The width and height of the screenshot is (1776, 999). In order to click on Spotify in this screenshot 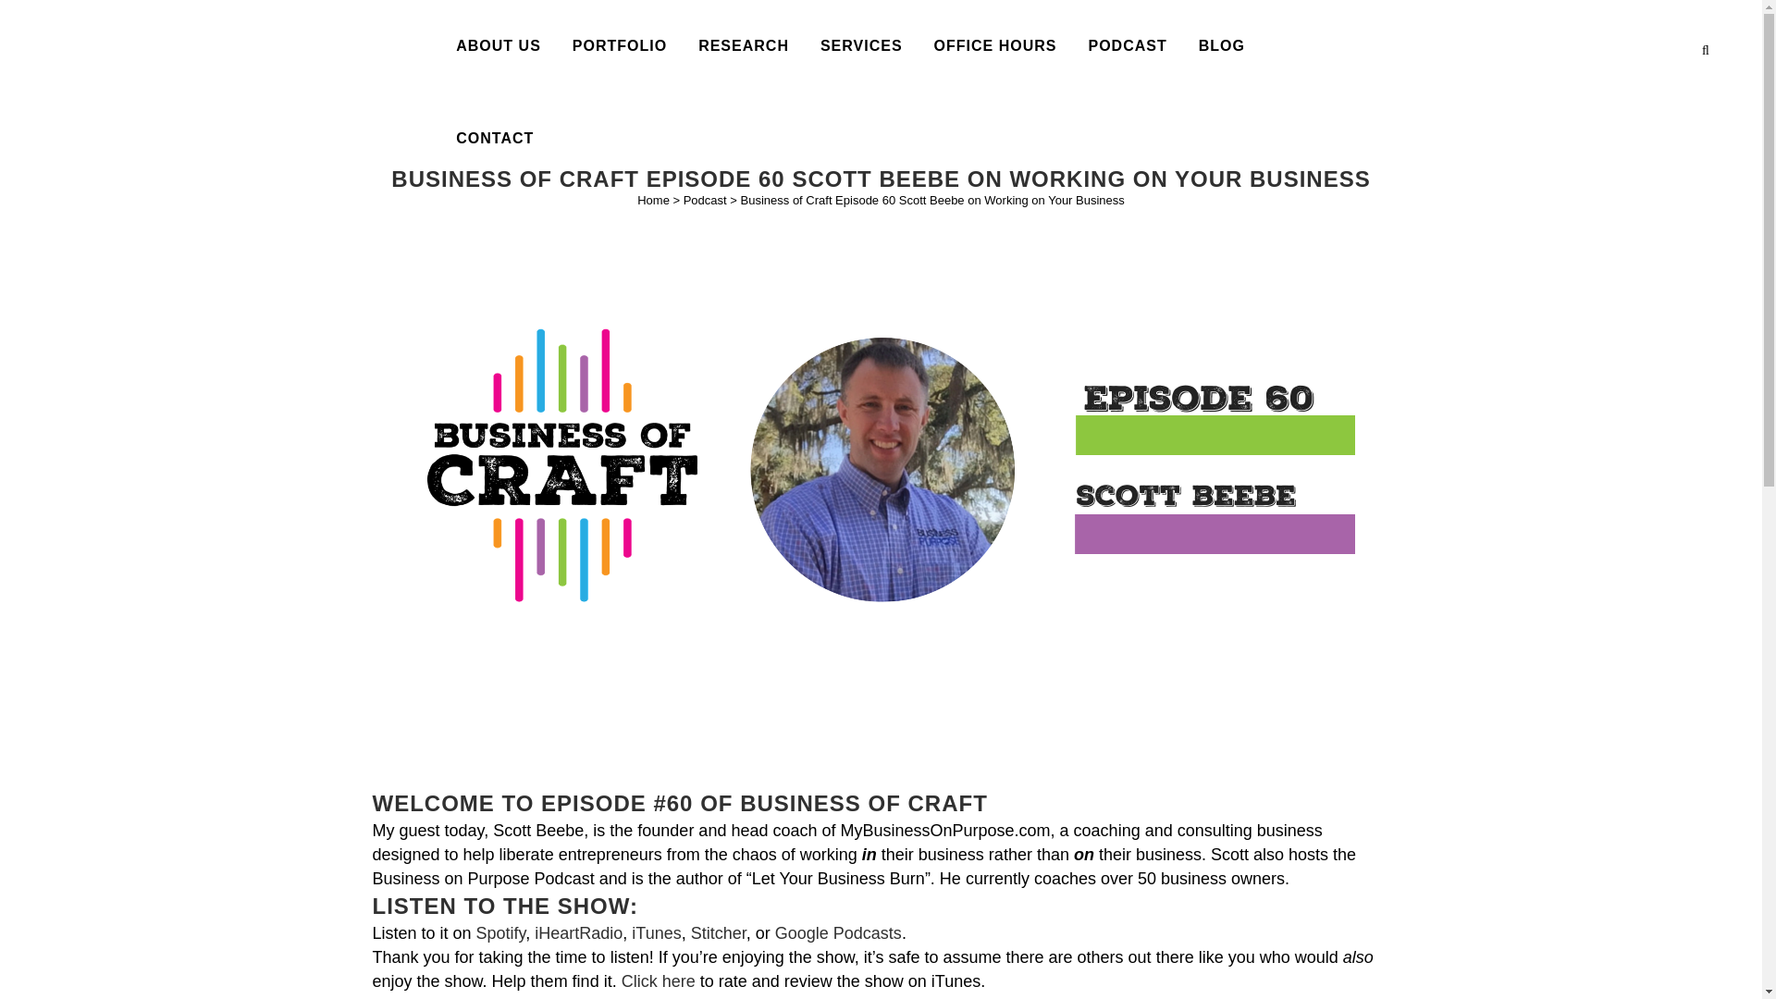, I will do `click(500, 933)`.